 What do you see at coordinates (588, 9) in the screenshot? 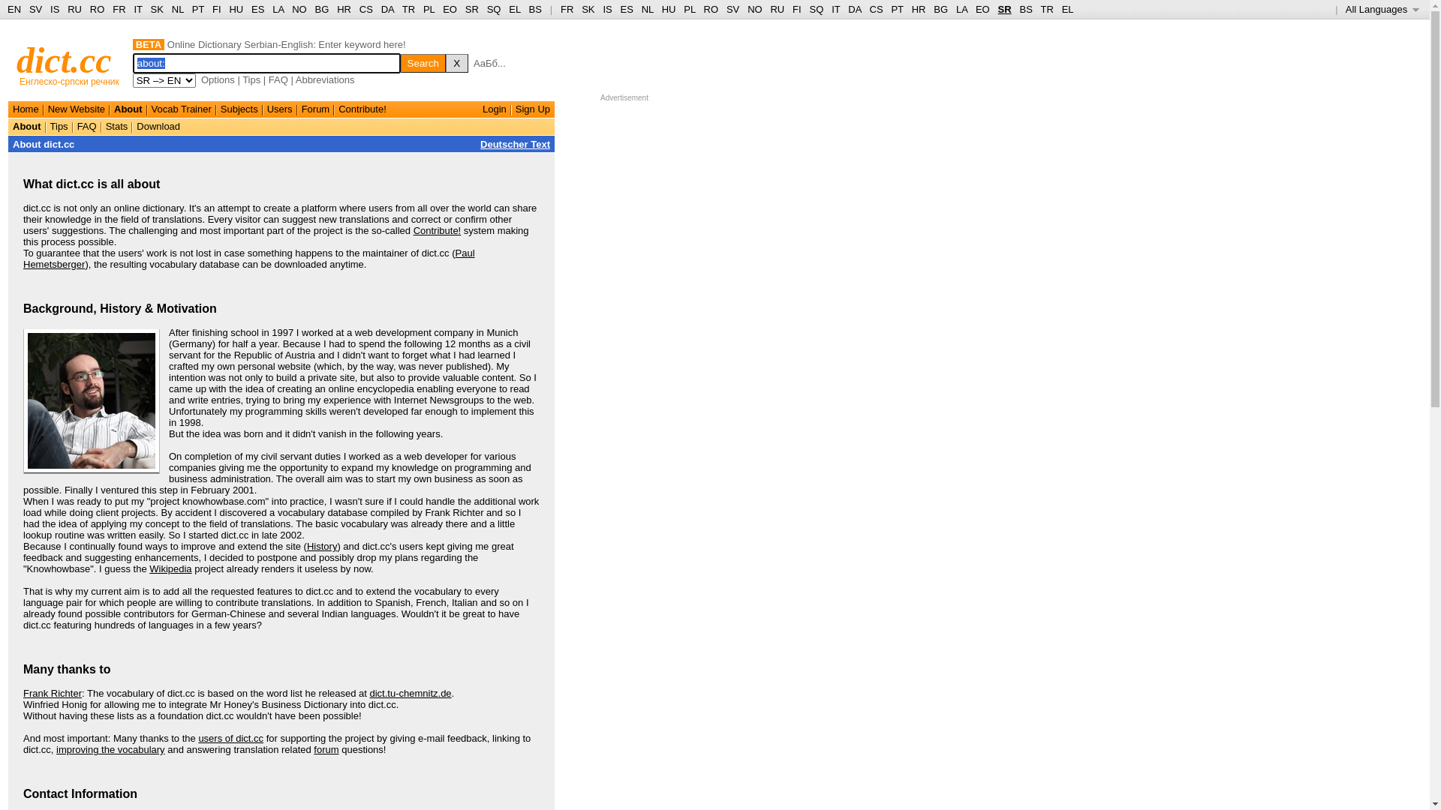
I see `SK` at bounding box center [588, 9].